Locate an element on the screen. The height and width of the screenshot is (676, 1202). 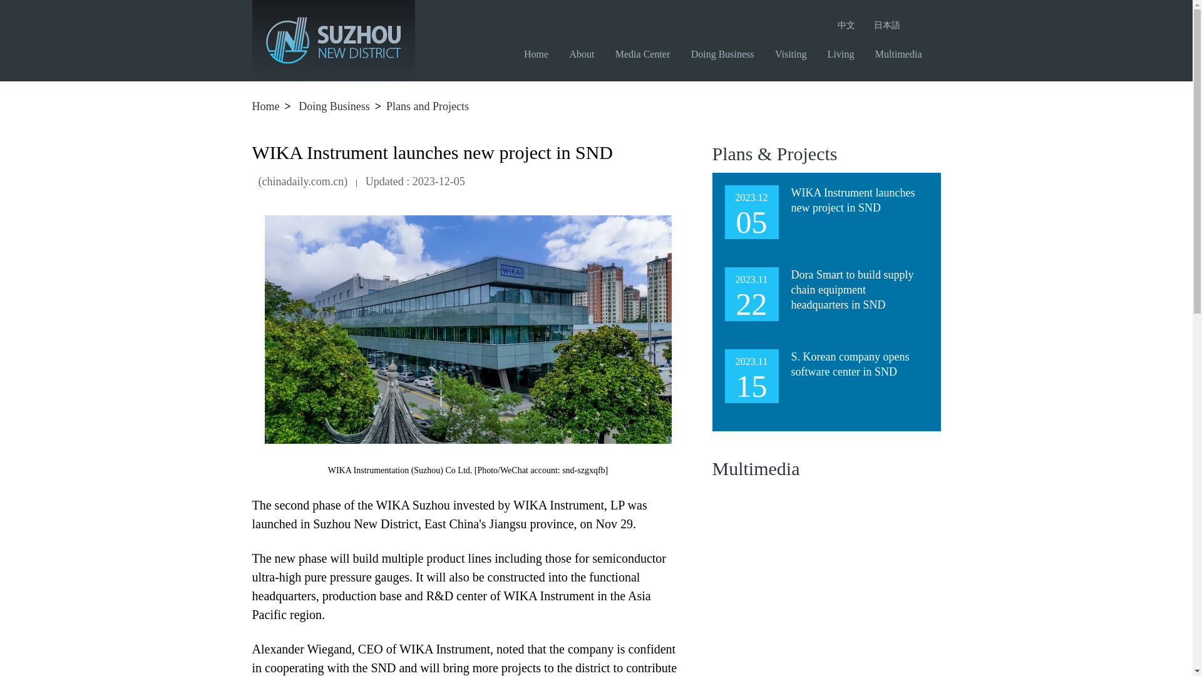
Visiting is located at coordinates (795, 54).